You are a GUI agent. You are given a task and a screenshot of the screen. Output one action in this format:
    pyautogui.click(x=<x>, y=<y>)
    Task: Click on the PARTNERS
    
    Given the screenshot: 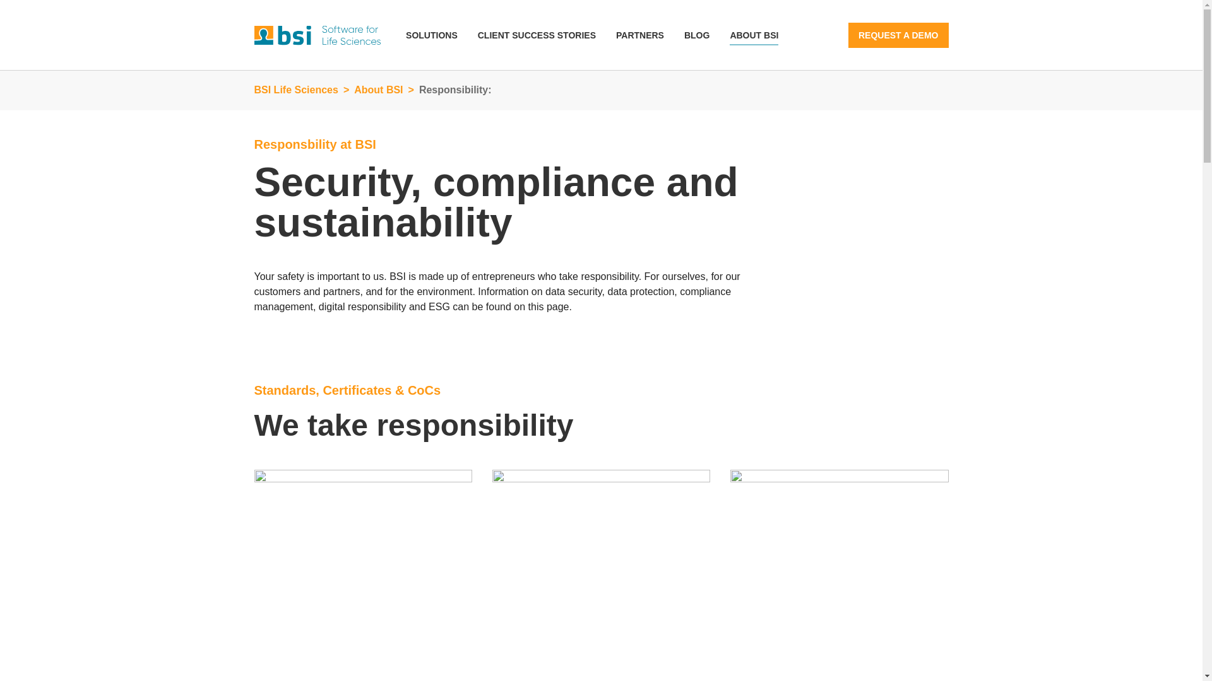 What is the action you would take?
    pyautogui.click(x=640, y=35)
    